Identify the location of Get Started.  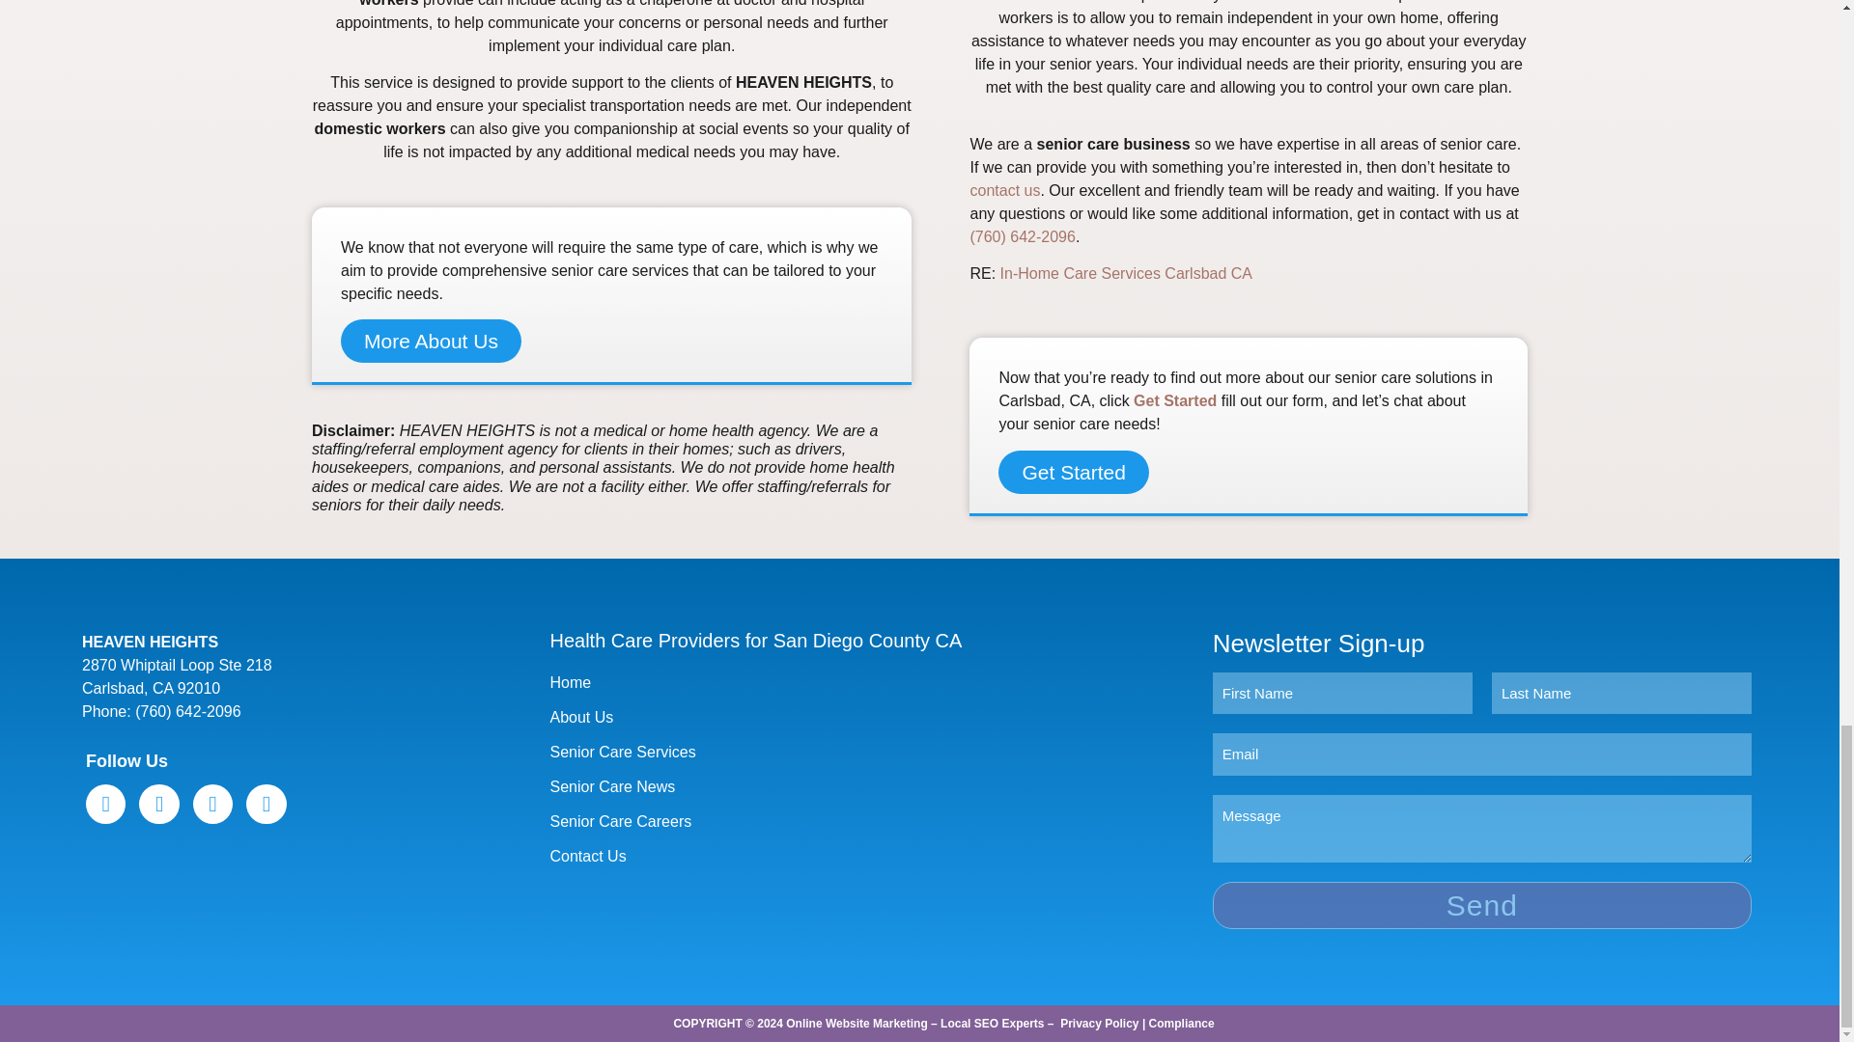
(1073, 471).